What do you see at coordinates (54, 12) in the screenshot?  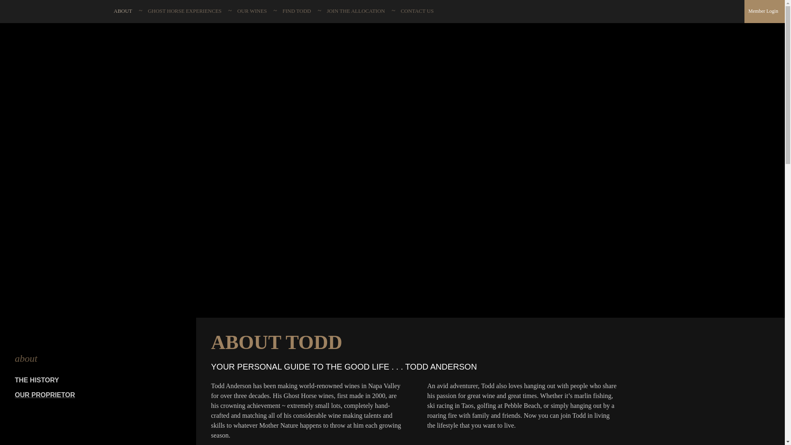 I see `GHOST HORSE VINEYARDS` at bounding box center [54, 12].